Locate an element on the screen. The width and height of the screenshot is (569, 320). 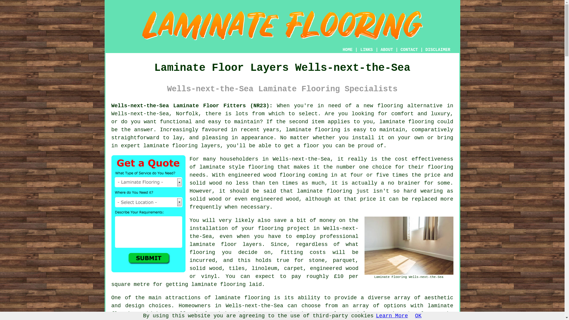
HOME is located at coordinates (347, 50).